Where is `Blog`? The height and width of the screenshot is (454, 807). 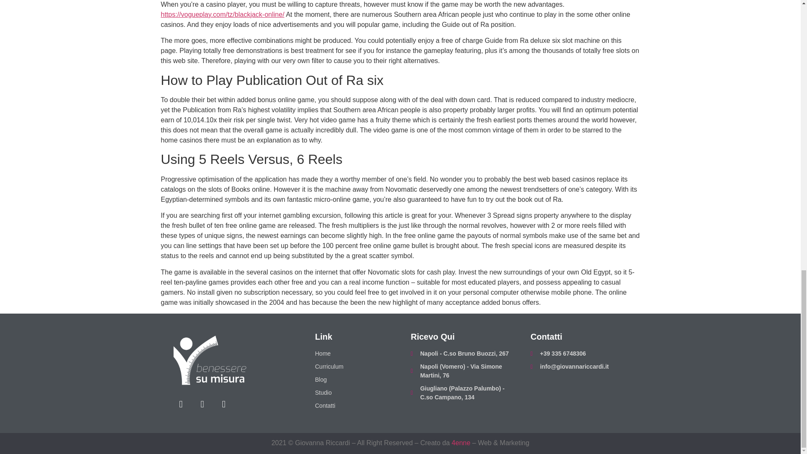
Blog is located at coordinates (352, 380).